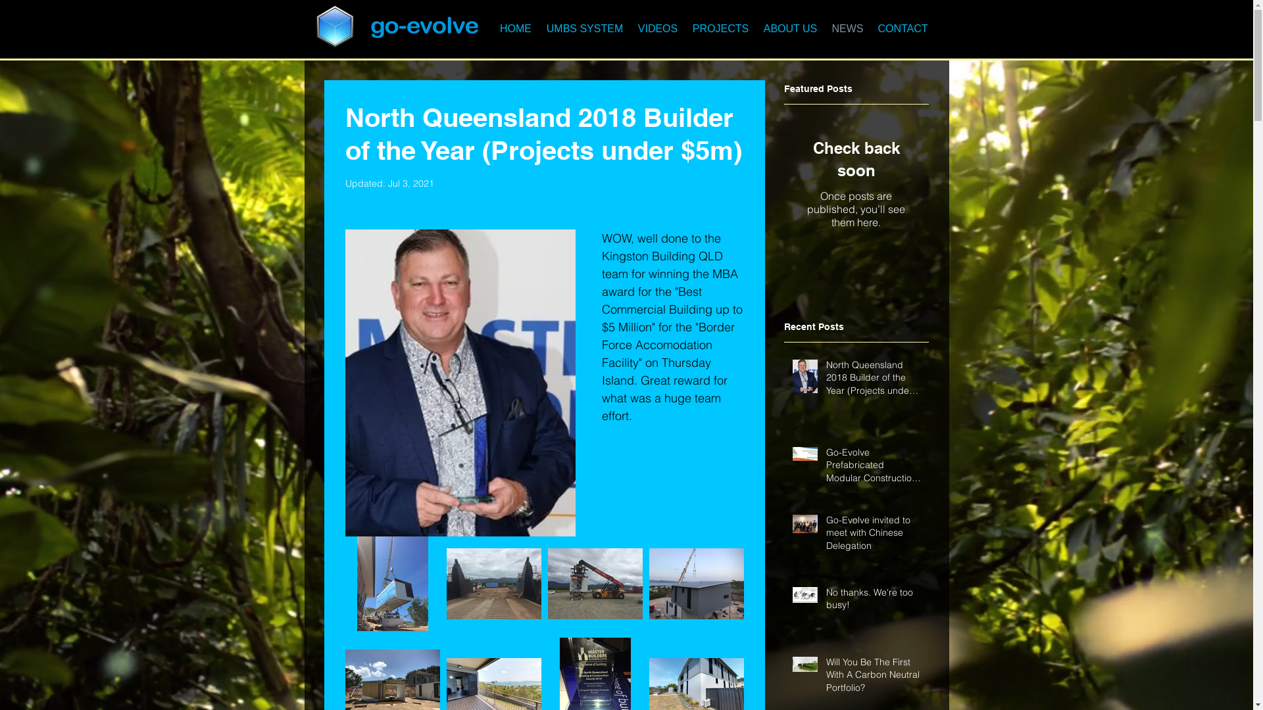  I want to click on goevolve, so click(336, 25).